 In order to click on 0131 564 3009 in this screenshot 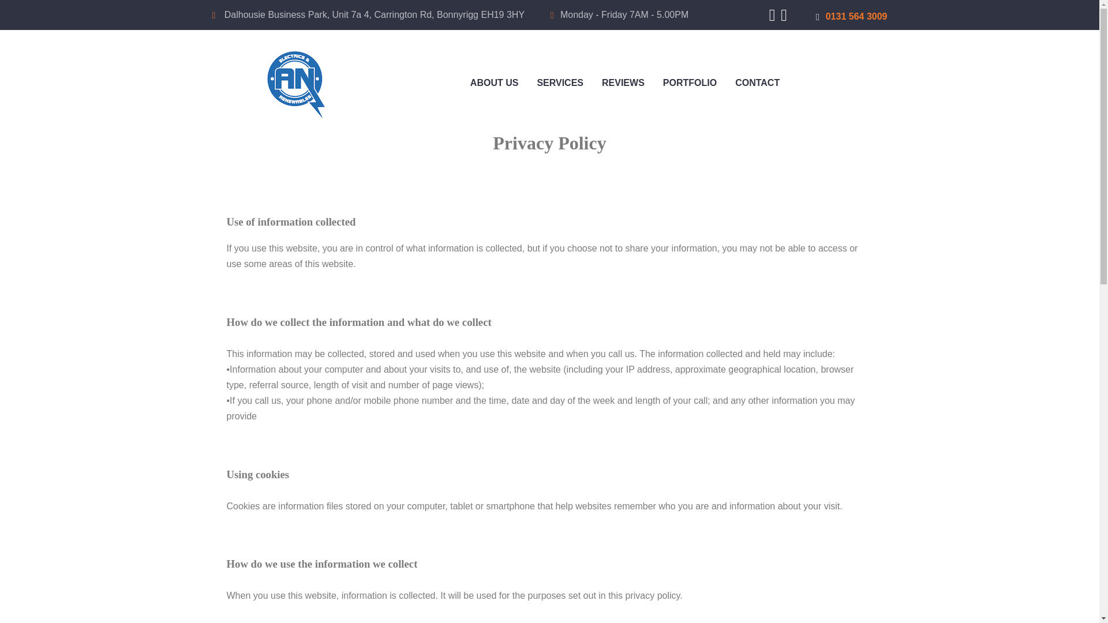, I will do `click(851, 16)`.